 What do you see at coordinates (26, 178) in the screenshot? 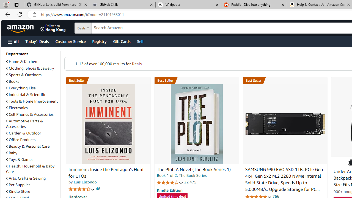
I see `Arts, Crafts & Sewing` at bounding box center [26, 178].